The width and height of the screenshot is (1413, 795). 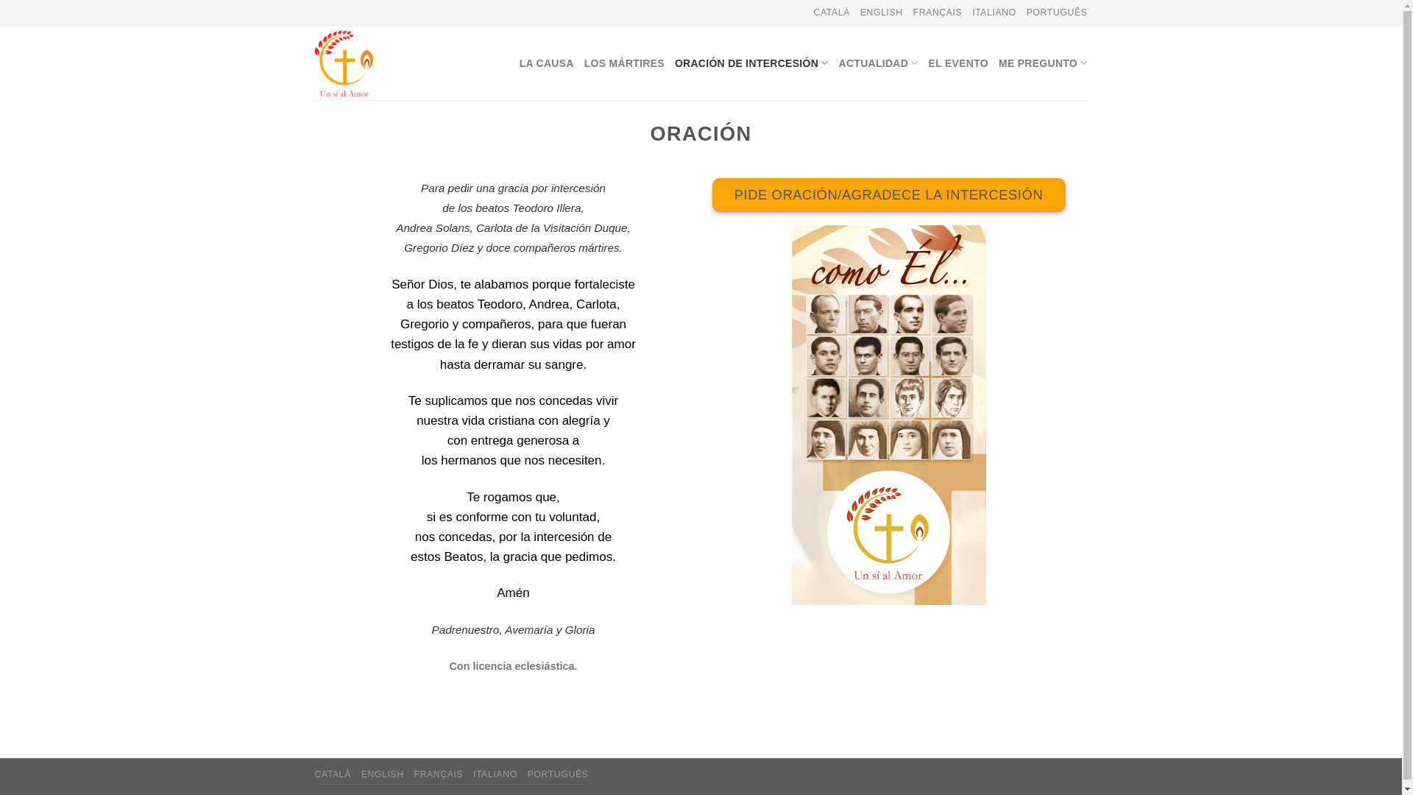 I want to click on ME PREGUNTO, so click(x=1044, y=63).